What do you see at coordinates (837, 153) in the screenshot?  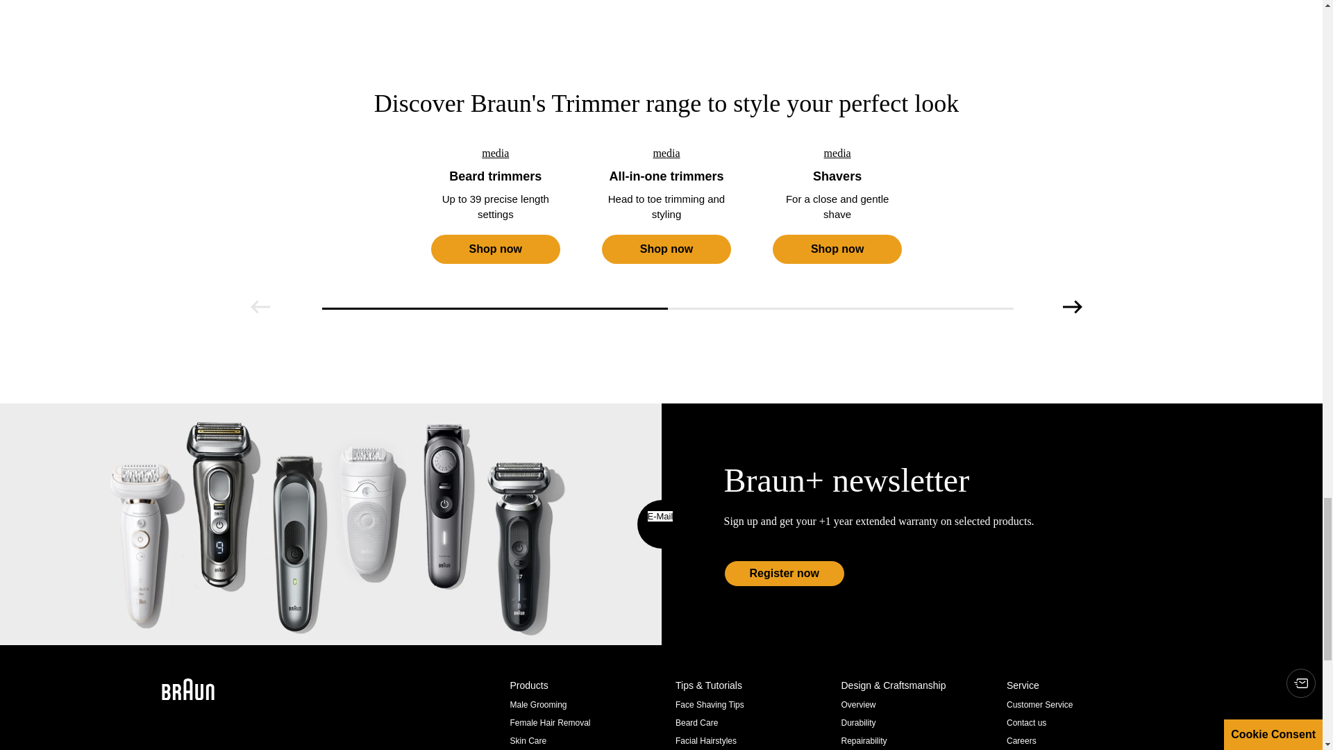 I see `media` at bounding box center [837, 153].